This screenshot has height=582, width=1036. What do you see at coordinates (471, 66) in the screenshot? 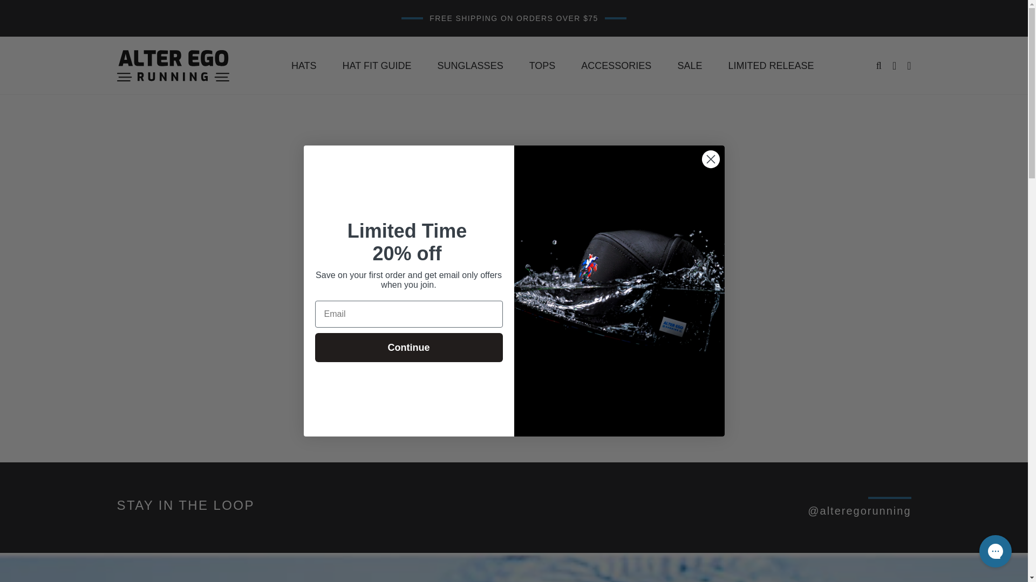
I see `SUNGLASSES` at bounding box center [471, 66].